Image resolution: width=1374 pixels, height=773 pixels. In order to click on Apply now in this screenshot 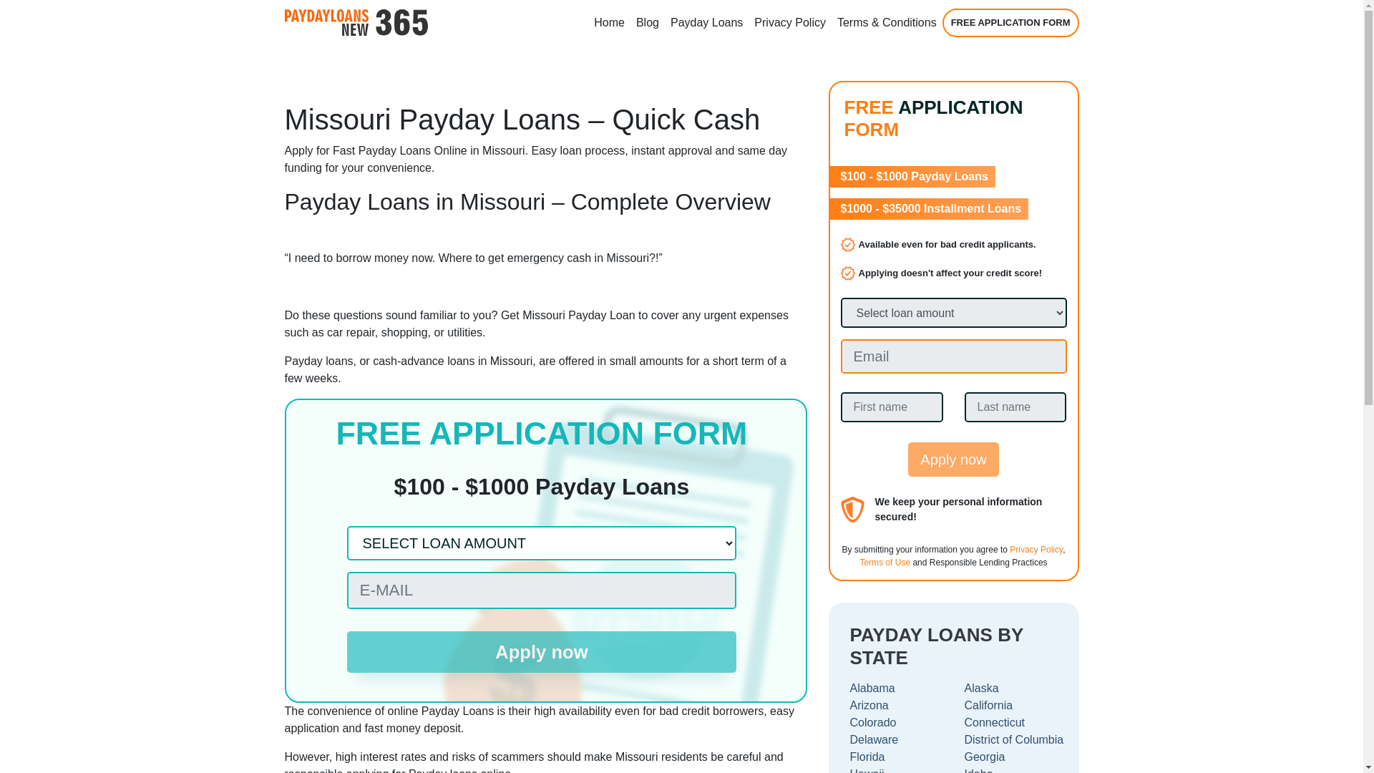, I will do `click(541, 651)`.